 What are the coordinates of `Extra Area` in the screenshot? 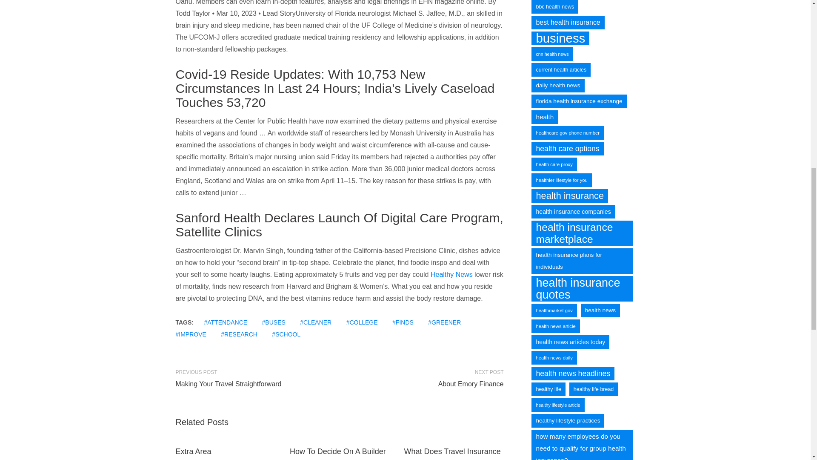 It's located at (193, 451).